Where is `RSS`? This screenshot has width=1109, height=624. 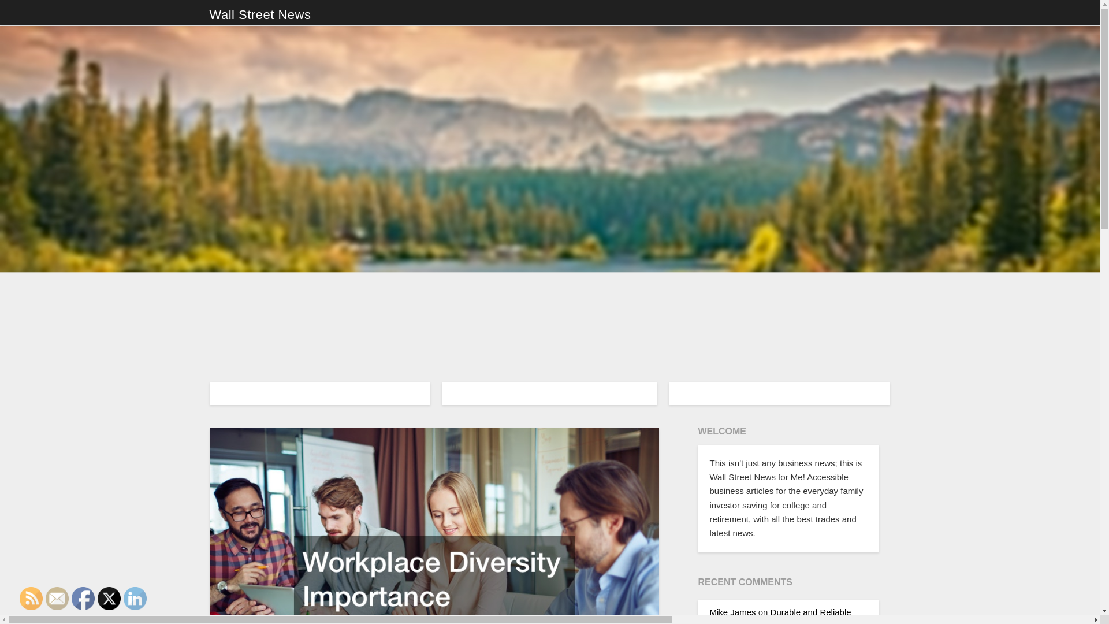 RSS is located at coordinates (31, 599).